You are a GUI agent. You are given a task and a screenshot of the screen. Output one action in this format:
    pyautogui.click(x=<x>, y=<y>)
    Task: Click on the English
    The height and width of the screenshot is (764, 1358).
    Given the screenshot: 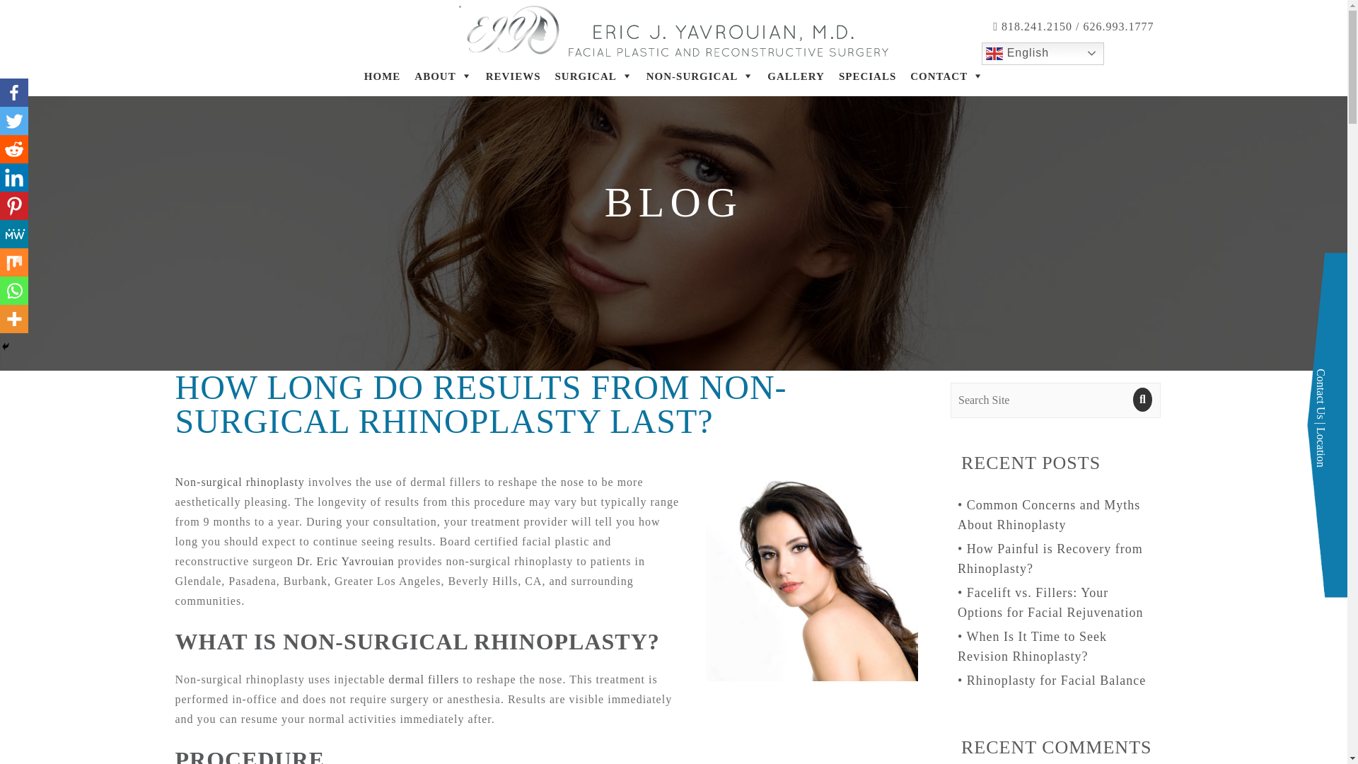 What is the action you would take?
    pyautogui.click(x=1043, y=54)
    